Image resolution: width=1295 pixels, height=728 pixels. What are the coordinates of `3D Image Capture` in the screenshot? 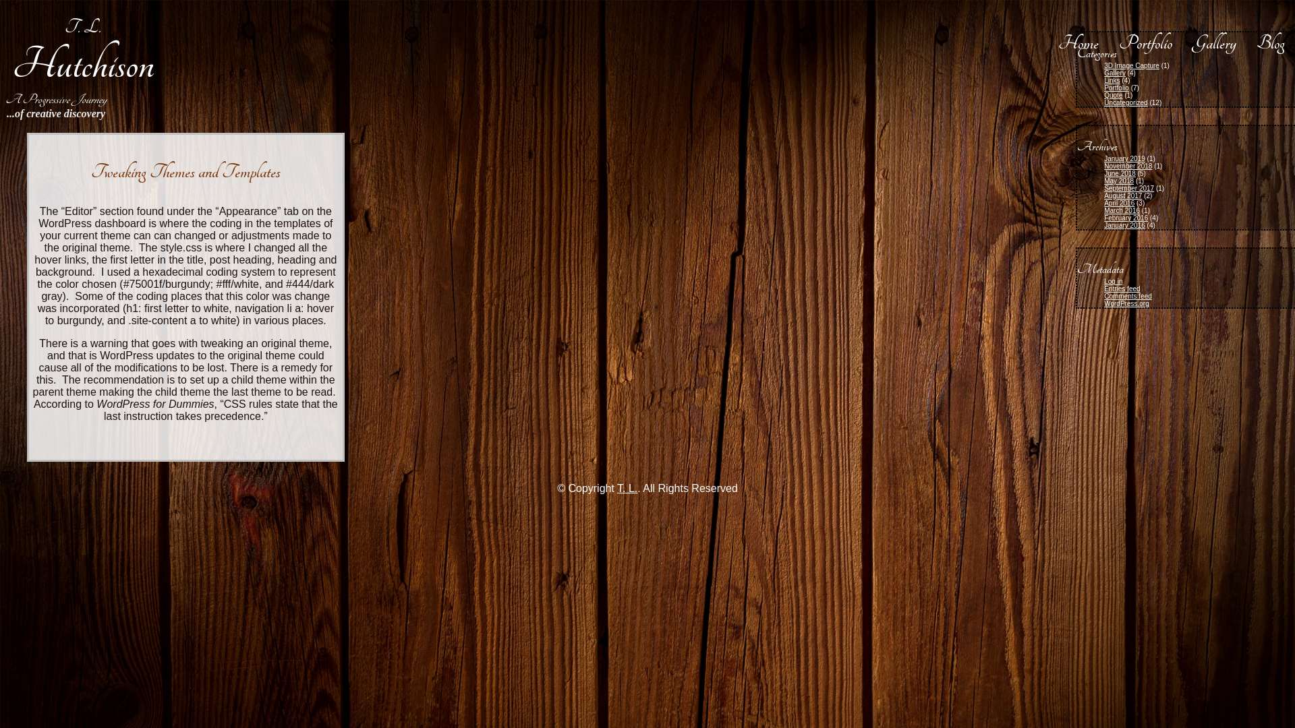 It's located at (1132, 66).